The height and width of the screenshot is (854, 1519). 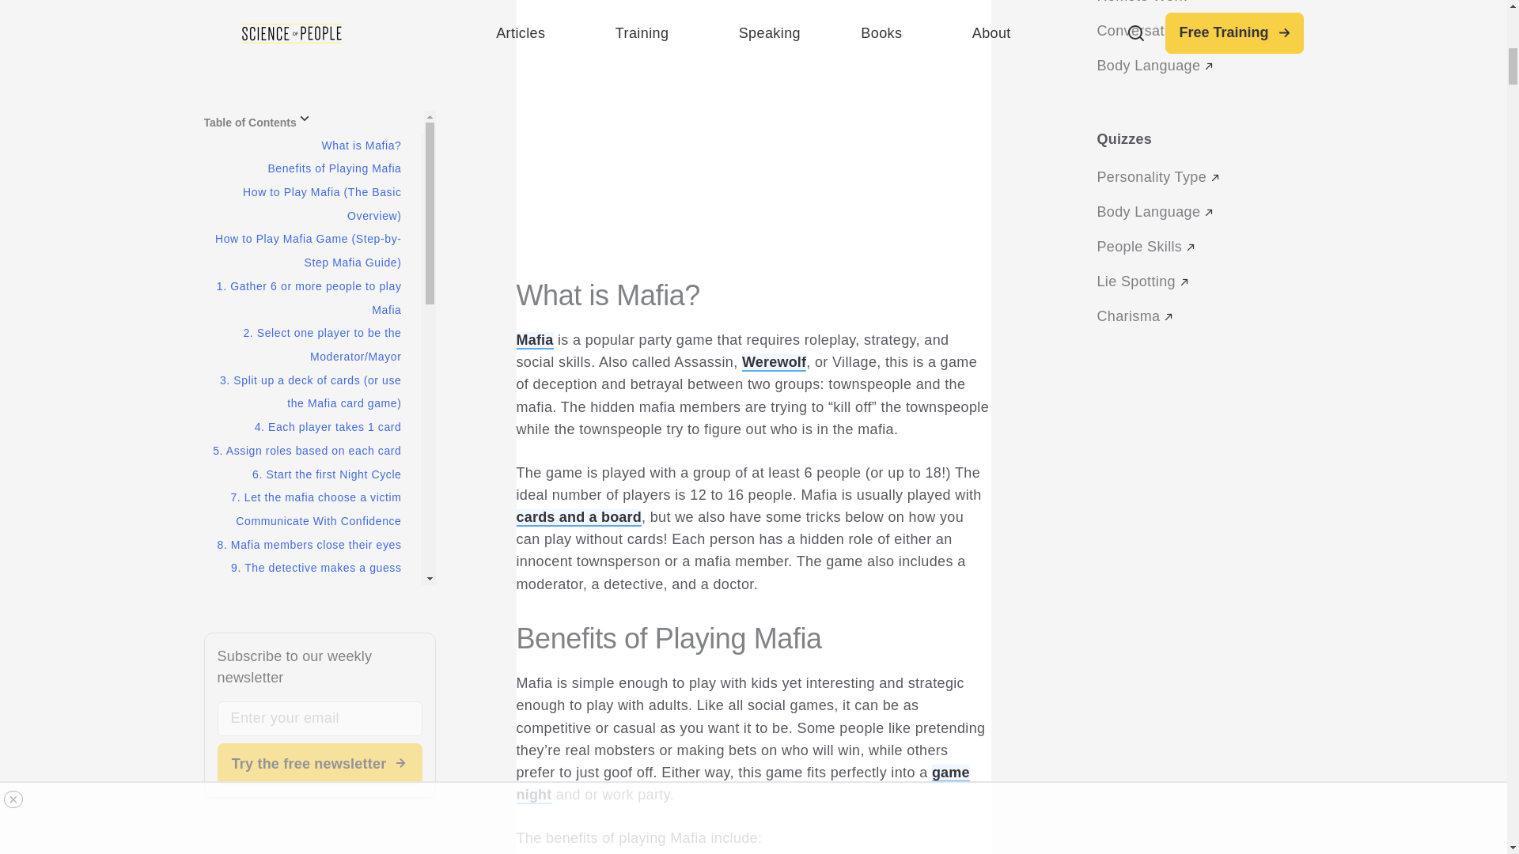 What do you see at coordinates (328, 169) in the screenshot?
I see `11. The doctor gets to save someone` at bounding box center [328, 169].